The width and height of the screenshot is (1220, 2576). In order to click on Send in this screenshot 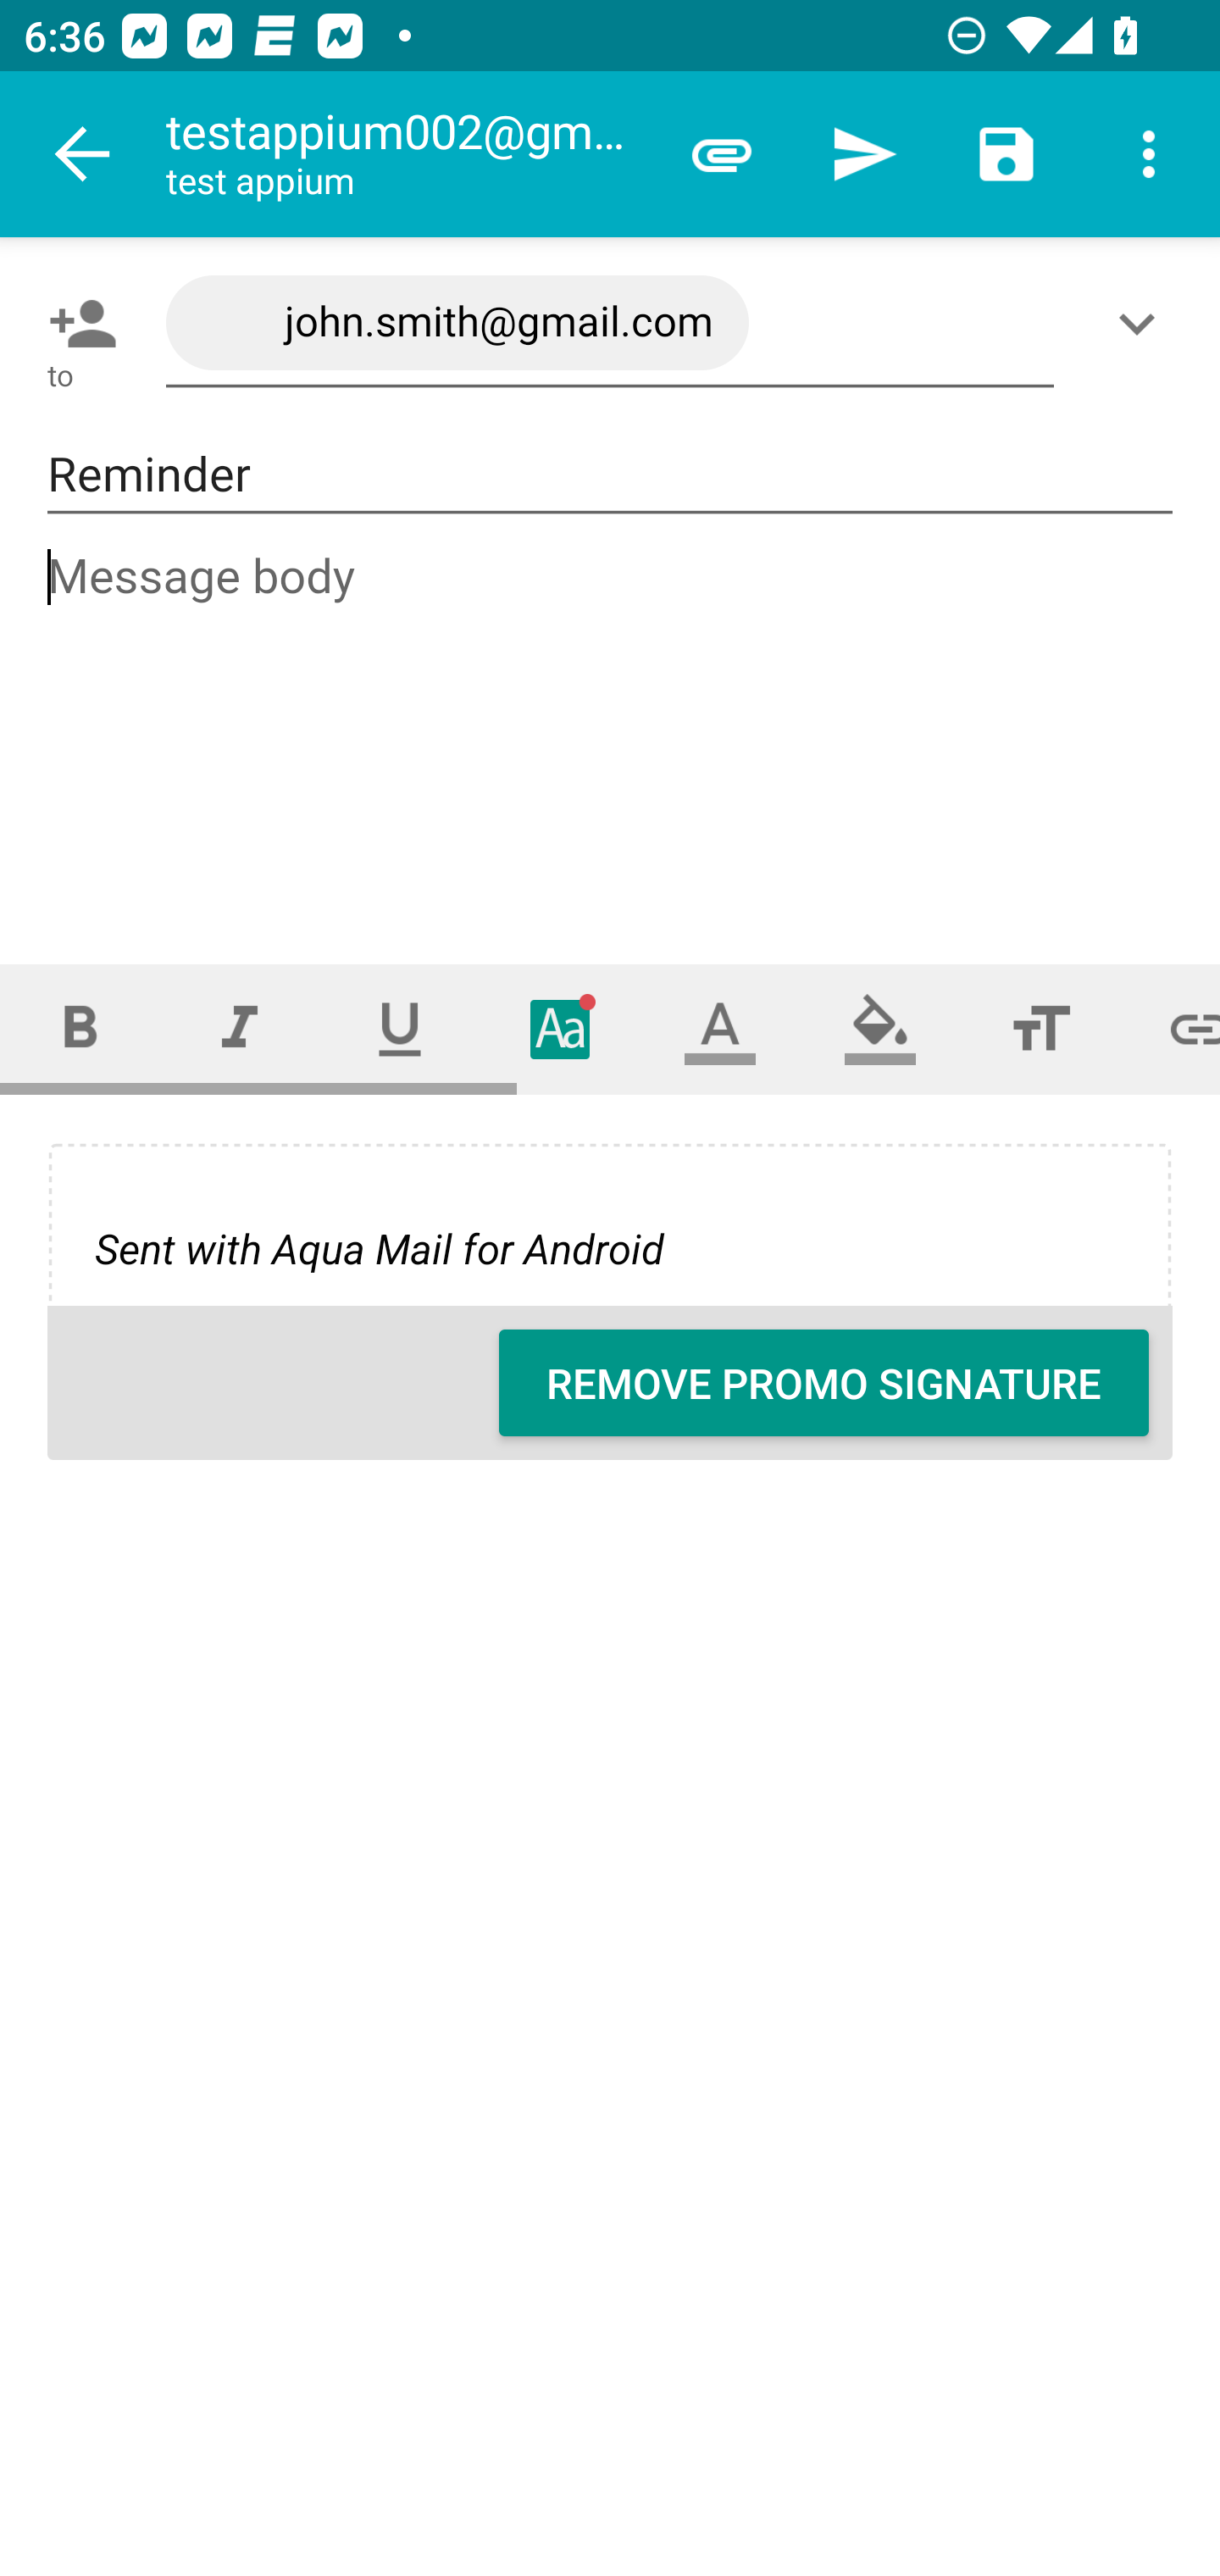, I will do `click(864, 154)`.